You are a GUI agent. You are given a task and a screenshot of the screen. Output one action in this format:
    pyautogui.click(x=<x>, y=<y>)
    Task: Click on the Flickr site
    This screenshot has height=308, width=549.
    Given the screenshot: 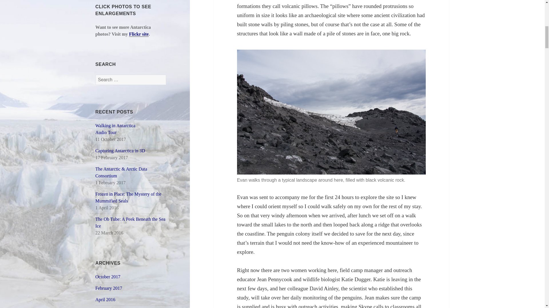 What is the action you would take?
    pyautogui.click(x=139, y=34)
    